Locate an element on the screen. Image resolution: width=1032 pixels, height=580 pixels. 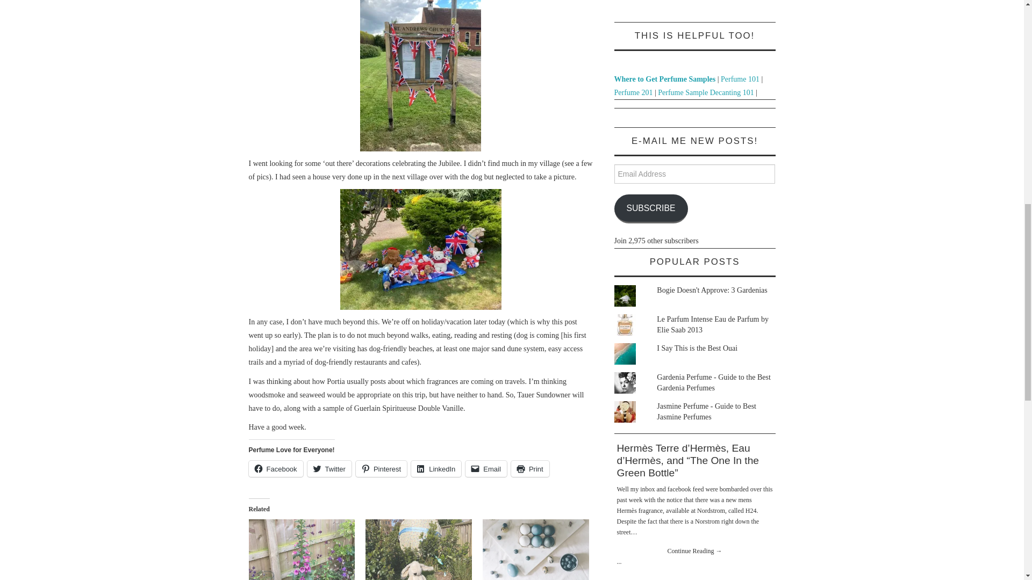
I Say This is the Best Ouai is located at coordinates (697, 348).